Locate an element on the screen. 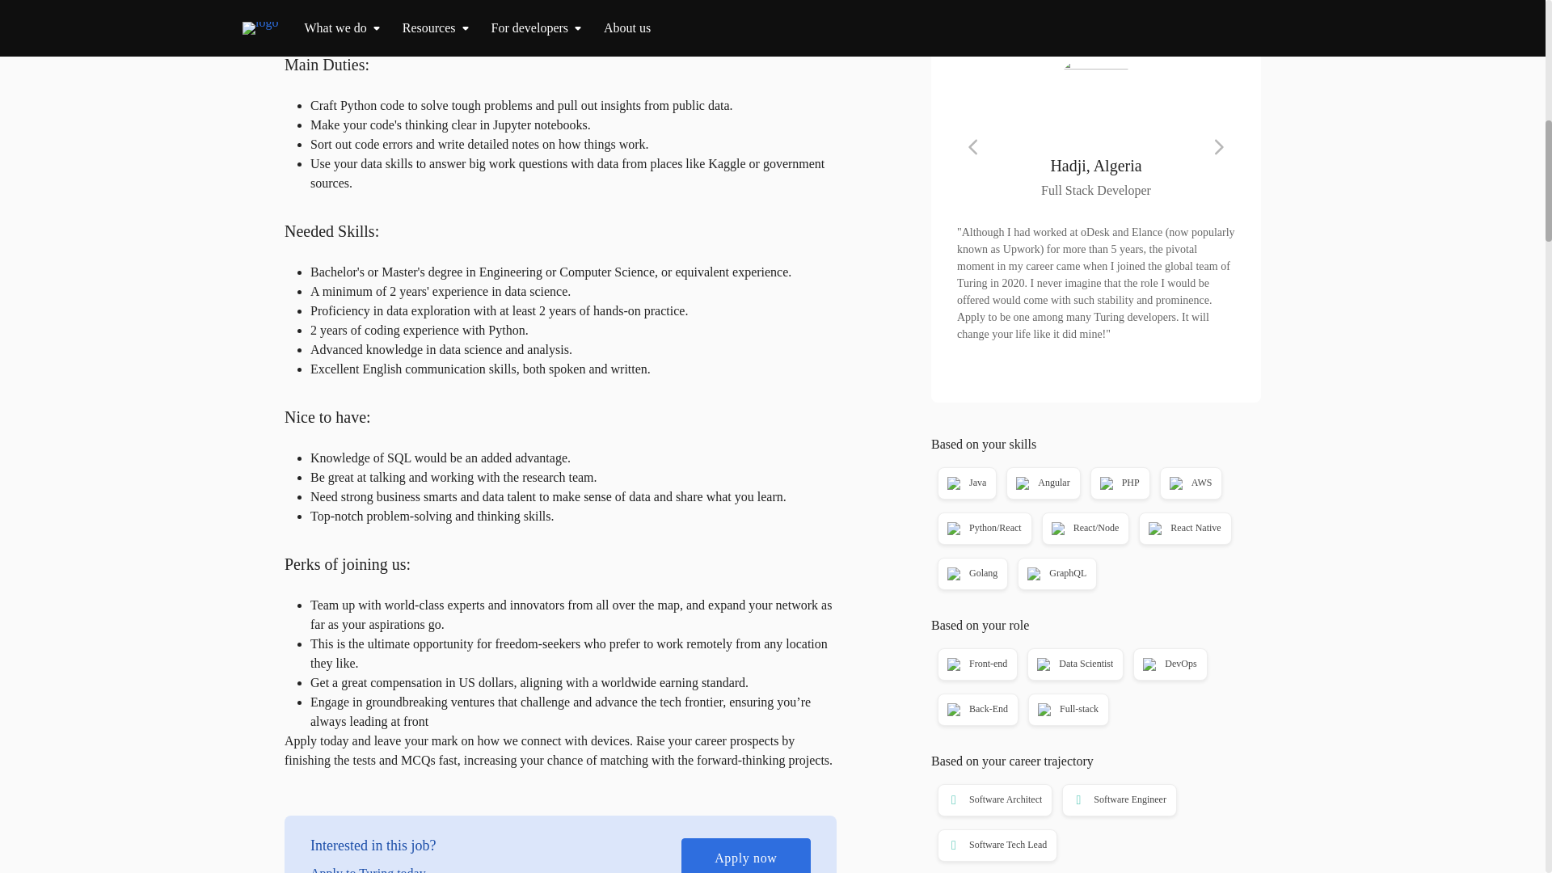 Image resolution: width=1552 pixels, height=873 pixels. GraphQL is located at coordinates (1056, 573).